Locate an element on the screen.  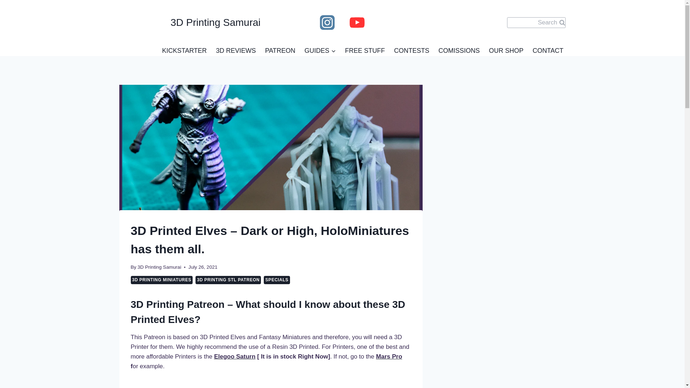
FREE STUFF is located at coordinates (364, 50).